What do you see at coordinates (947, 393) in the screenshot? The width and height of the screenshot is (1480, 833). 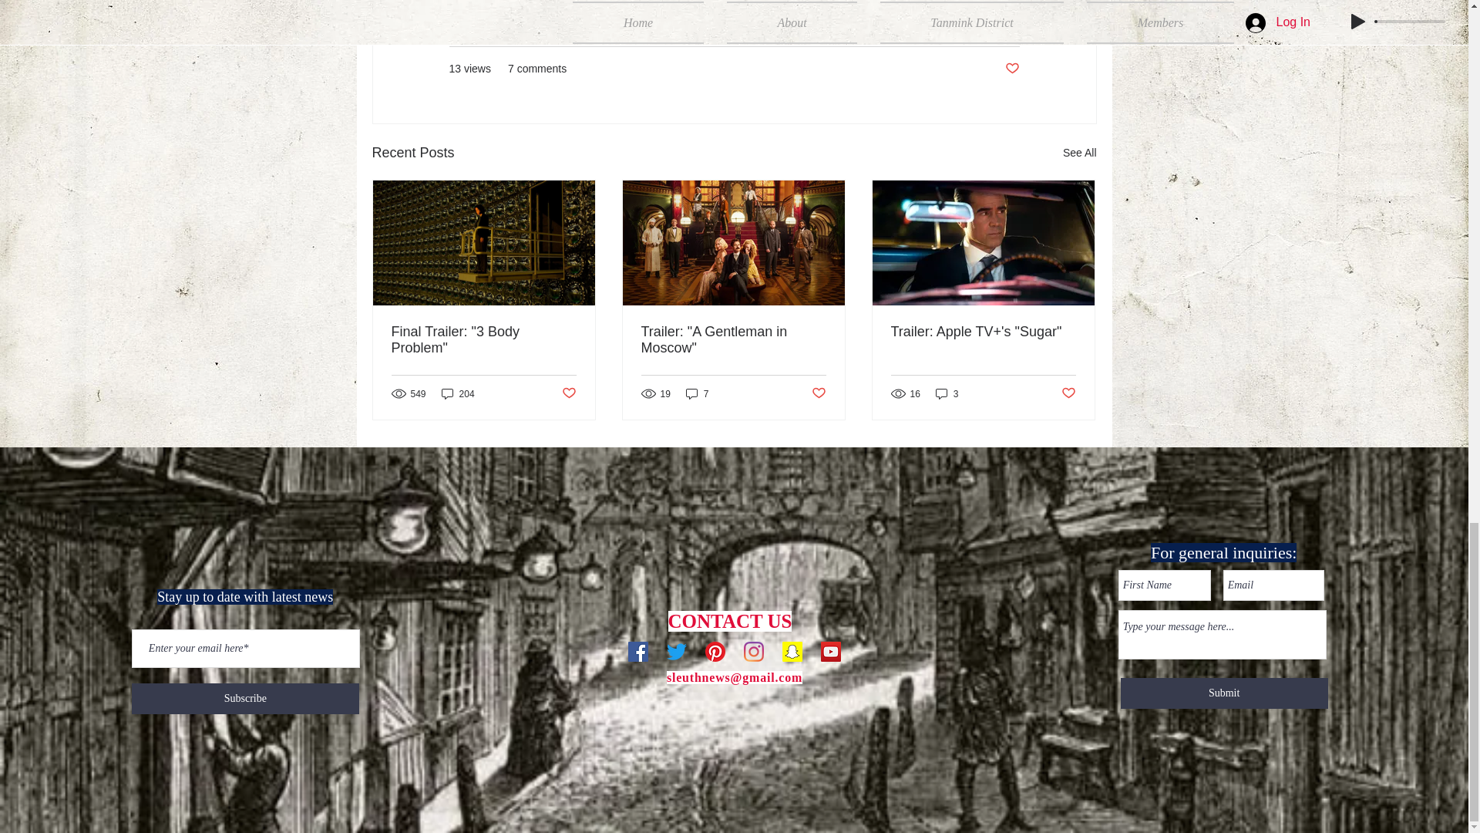 I see `3` at bounding box center [947, 393].